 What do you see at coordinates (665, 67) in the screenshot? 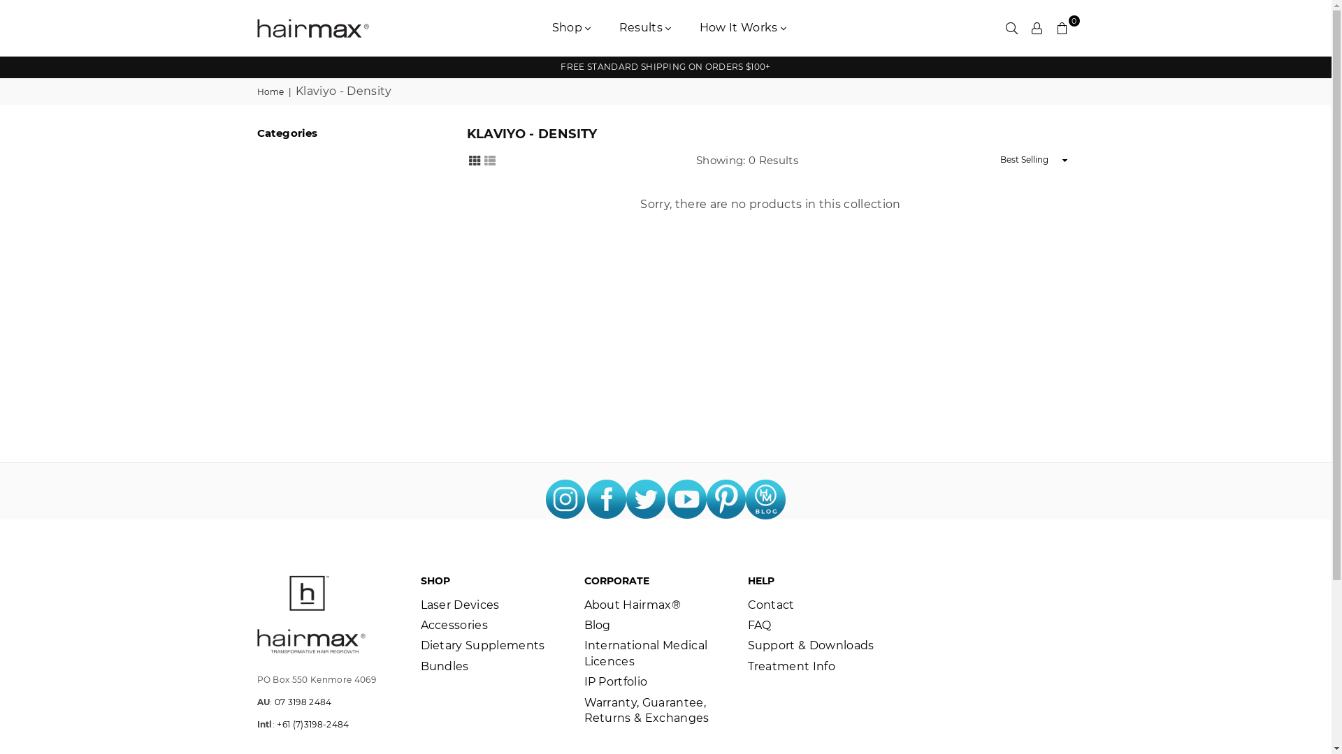
I see `FREE STANDARD SHIPPING ON ORDERS $100+` at bounding box center [665, 67].